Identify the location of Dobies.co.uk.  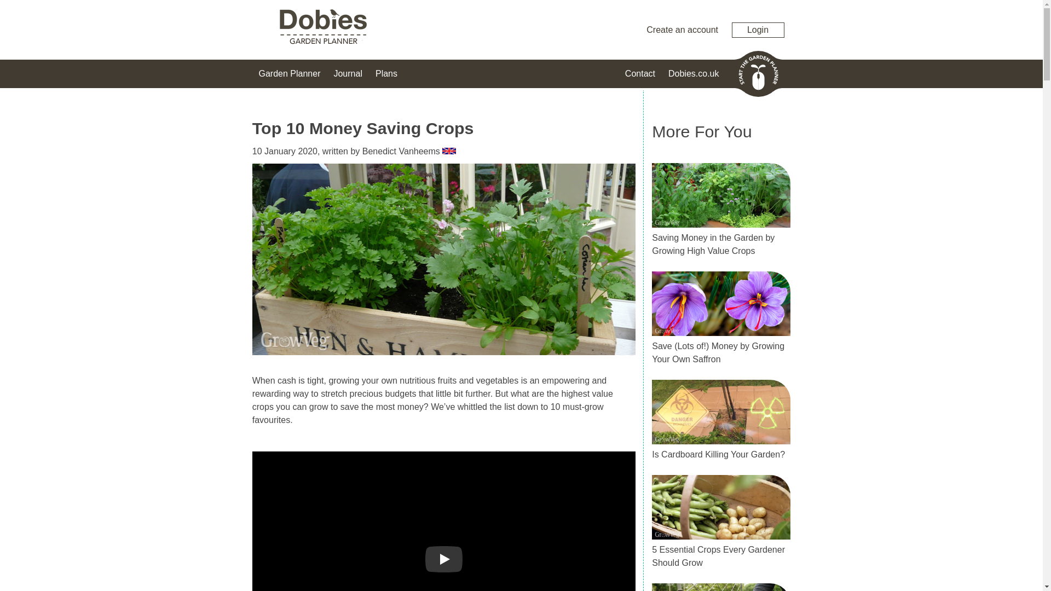
(694, 73).